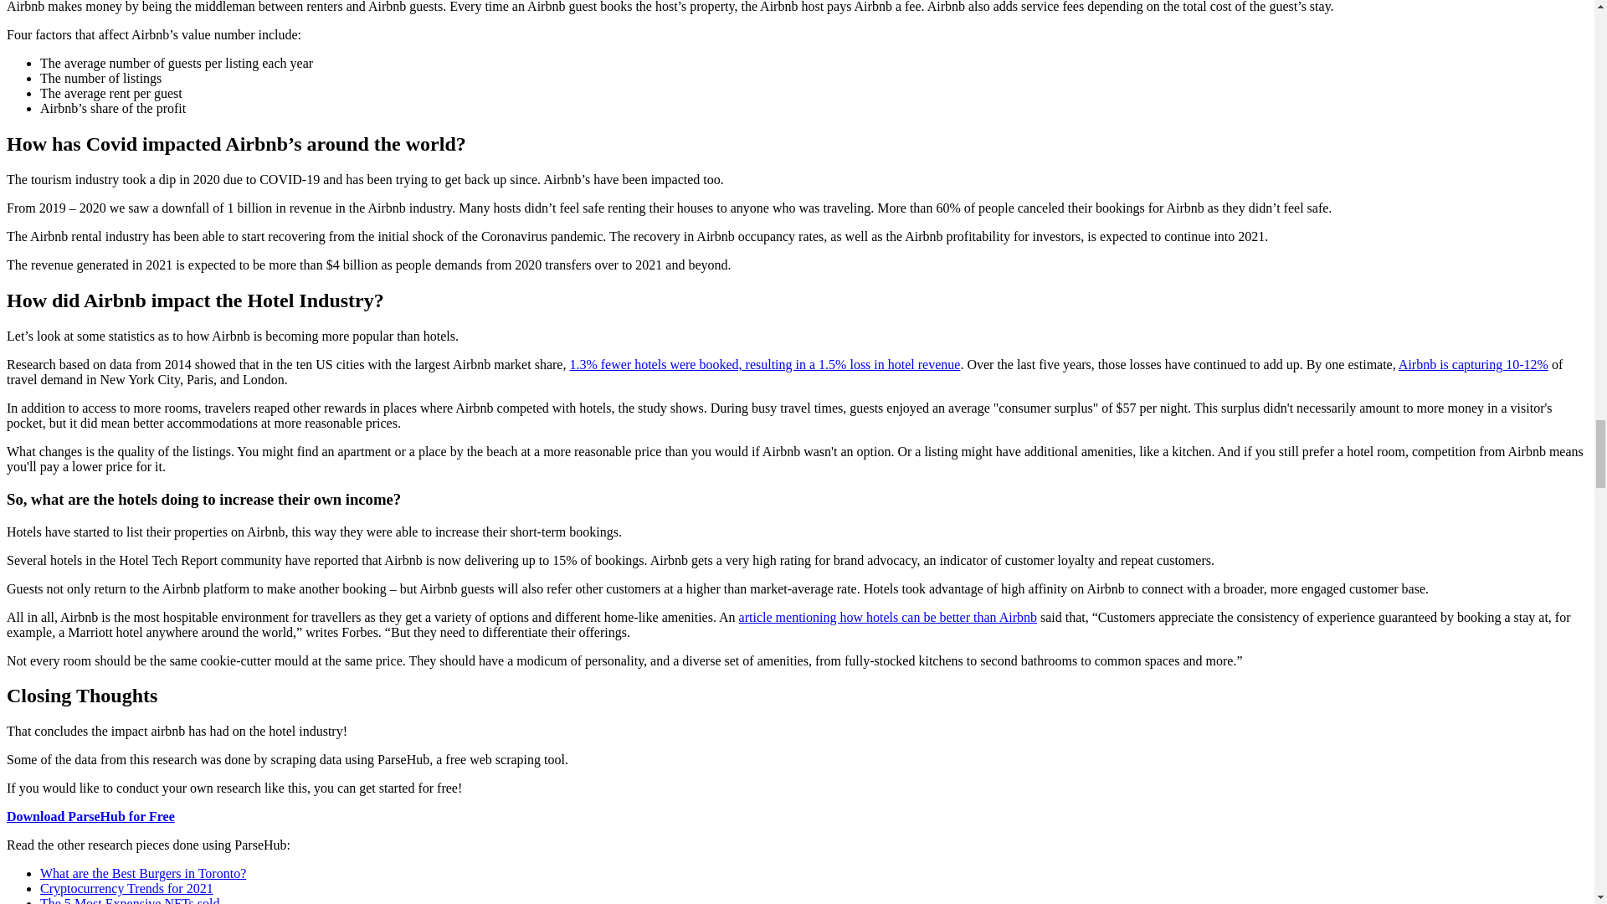  I want to click on What are the Best Burgers in Toronto?, so click(142, 872).